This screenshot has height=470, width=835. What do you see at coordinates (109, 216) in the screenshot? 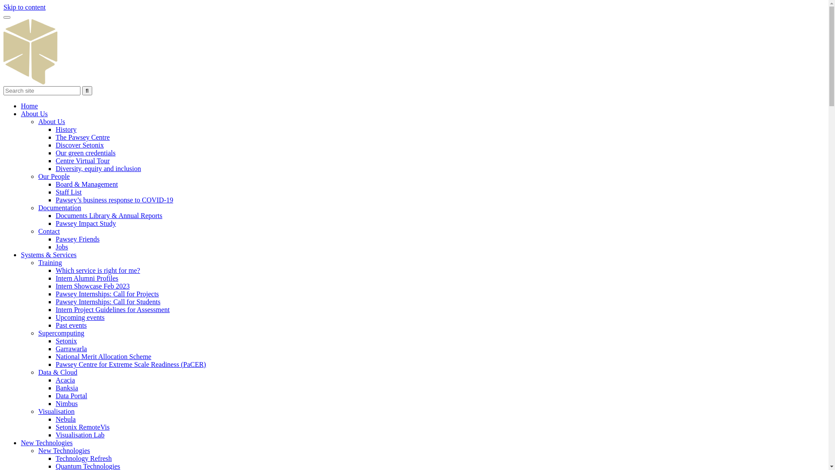
I see `Documents Library & Annual Reports` at bounding box center [109, 216].